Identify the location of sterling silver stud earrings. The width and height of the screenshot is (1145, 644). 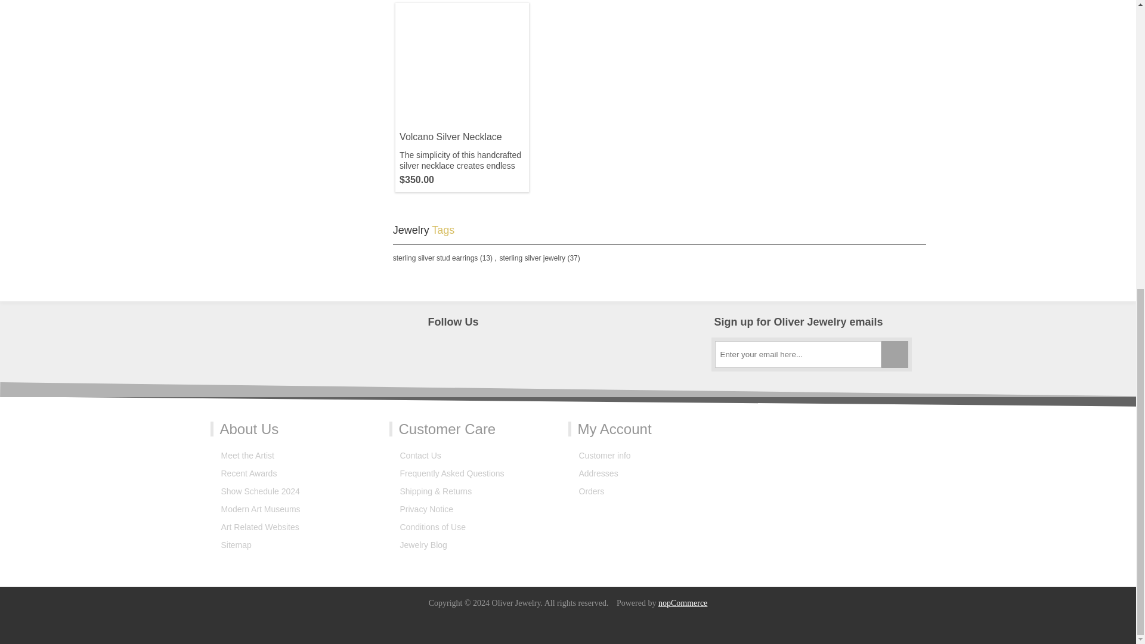
(435, 258).